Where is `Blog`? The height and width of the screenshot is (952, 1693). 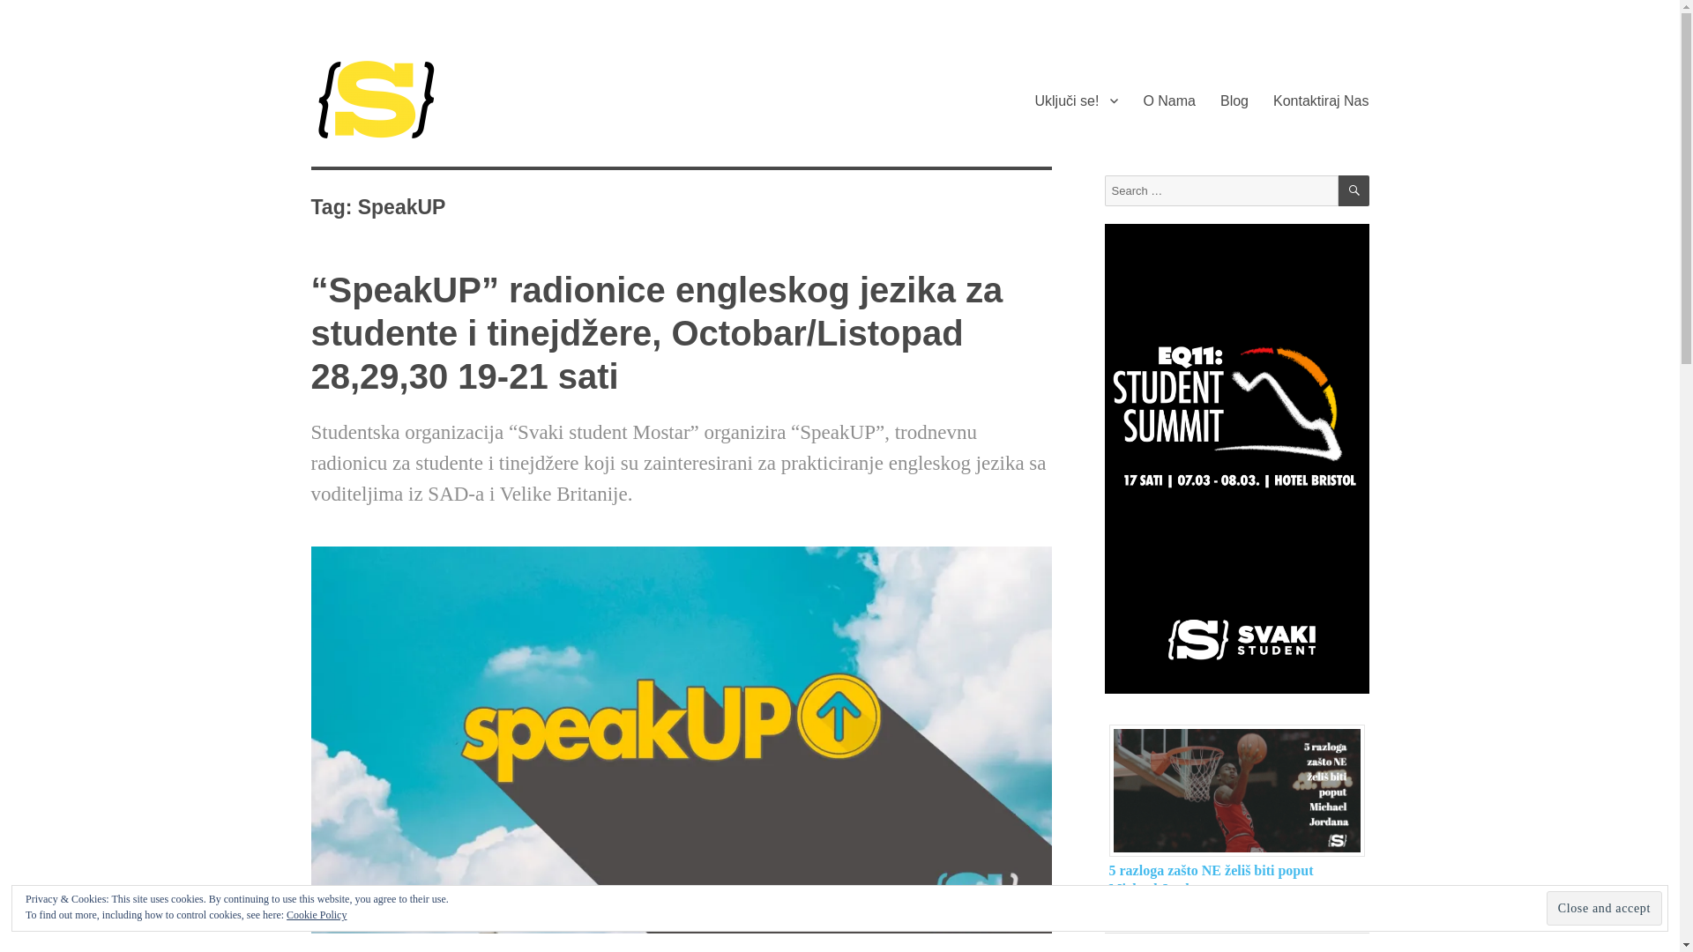
Blog is located at coordinates (1234, 100).